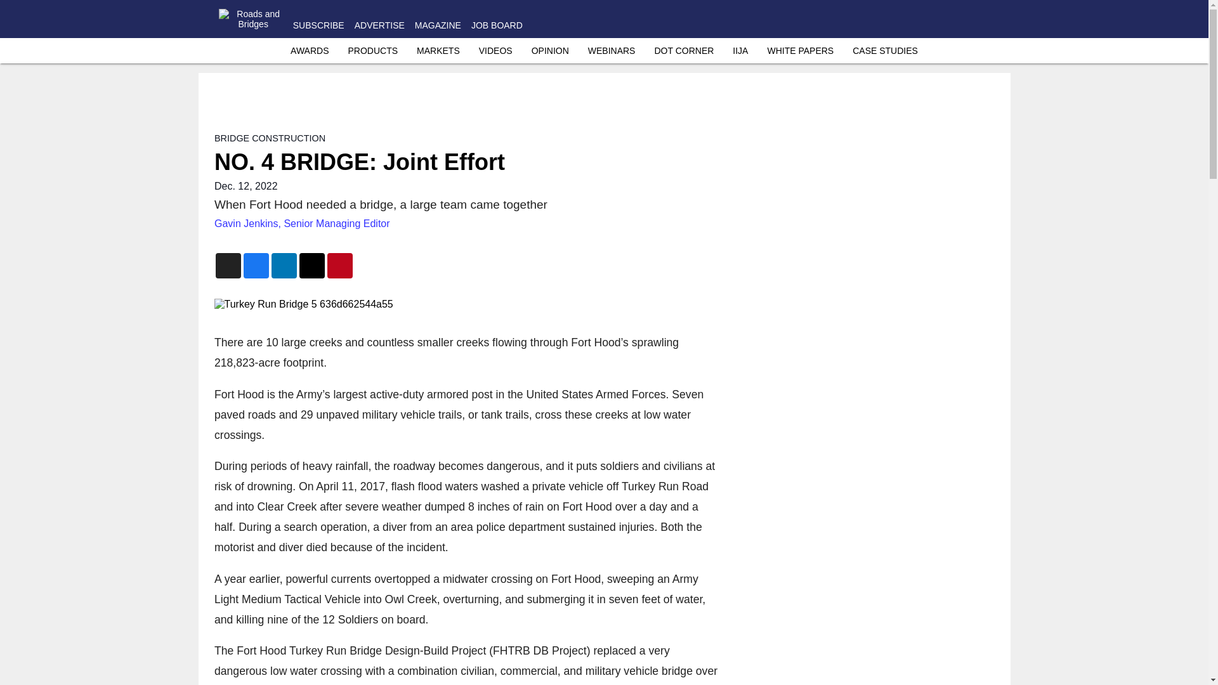 This screenshot has width=1218, height=685. What do you see at coordinates (740, 51) in the screenshot?
I see `IIJA` at bounding box center [740, 51].